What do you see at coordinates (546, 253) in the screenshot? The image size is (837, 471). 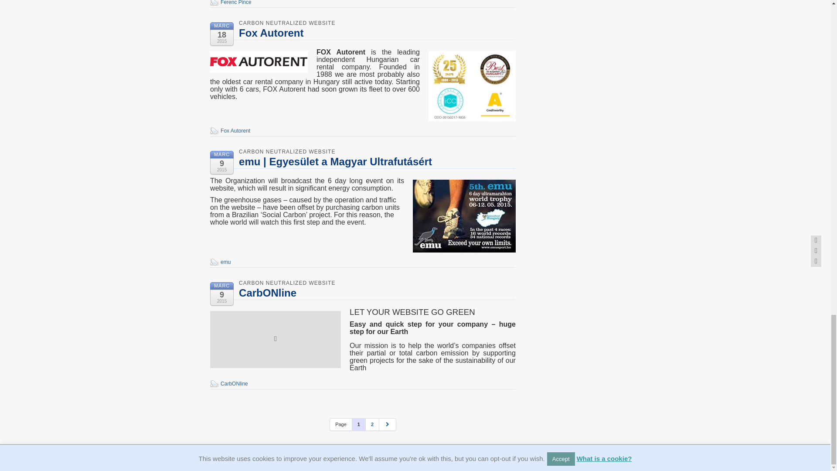 I see `Sweet Food Kft.` at bounding box center [546, 253].